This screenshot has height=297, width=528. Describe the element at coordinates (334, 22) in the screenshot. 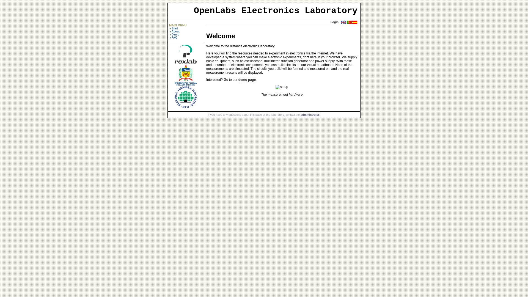

I see `Login` at that location.